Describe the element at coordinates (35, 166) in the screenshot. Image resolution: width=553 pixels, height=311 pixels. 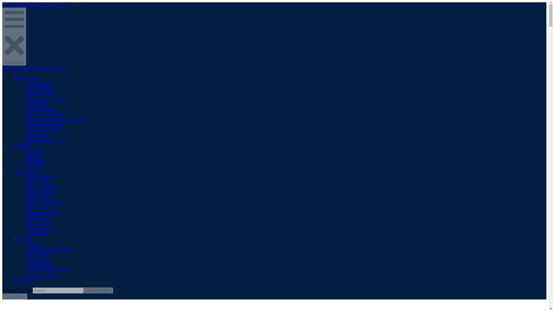
I see `Waukesha` at that location.